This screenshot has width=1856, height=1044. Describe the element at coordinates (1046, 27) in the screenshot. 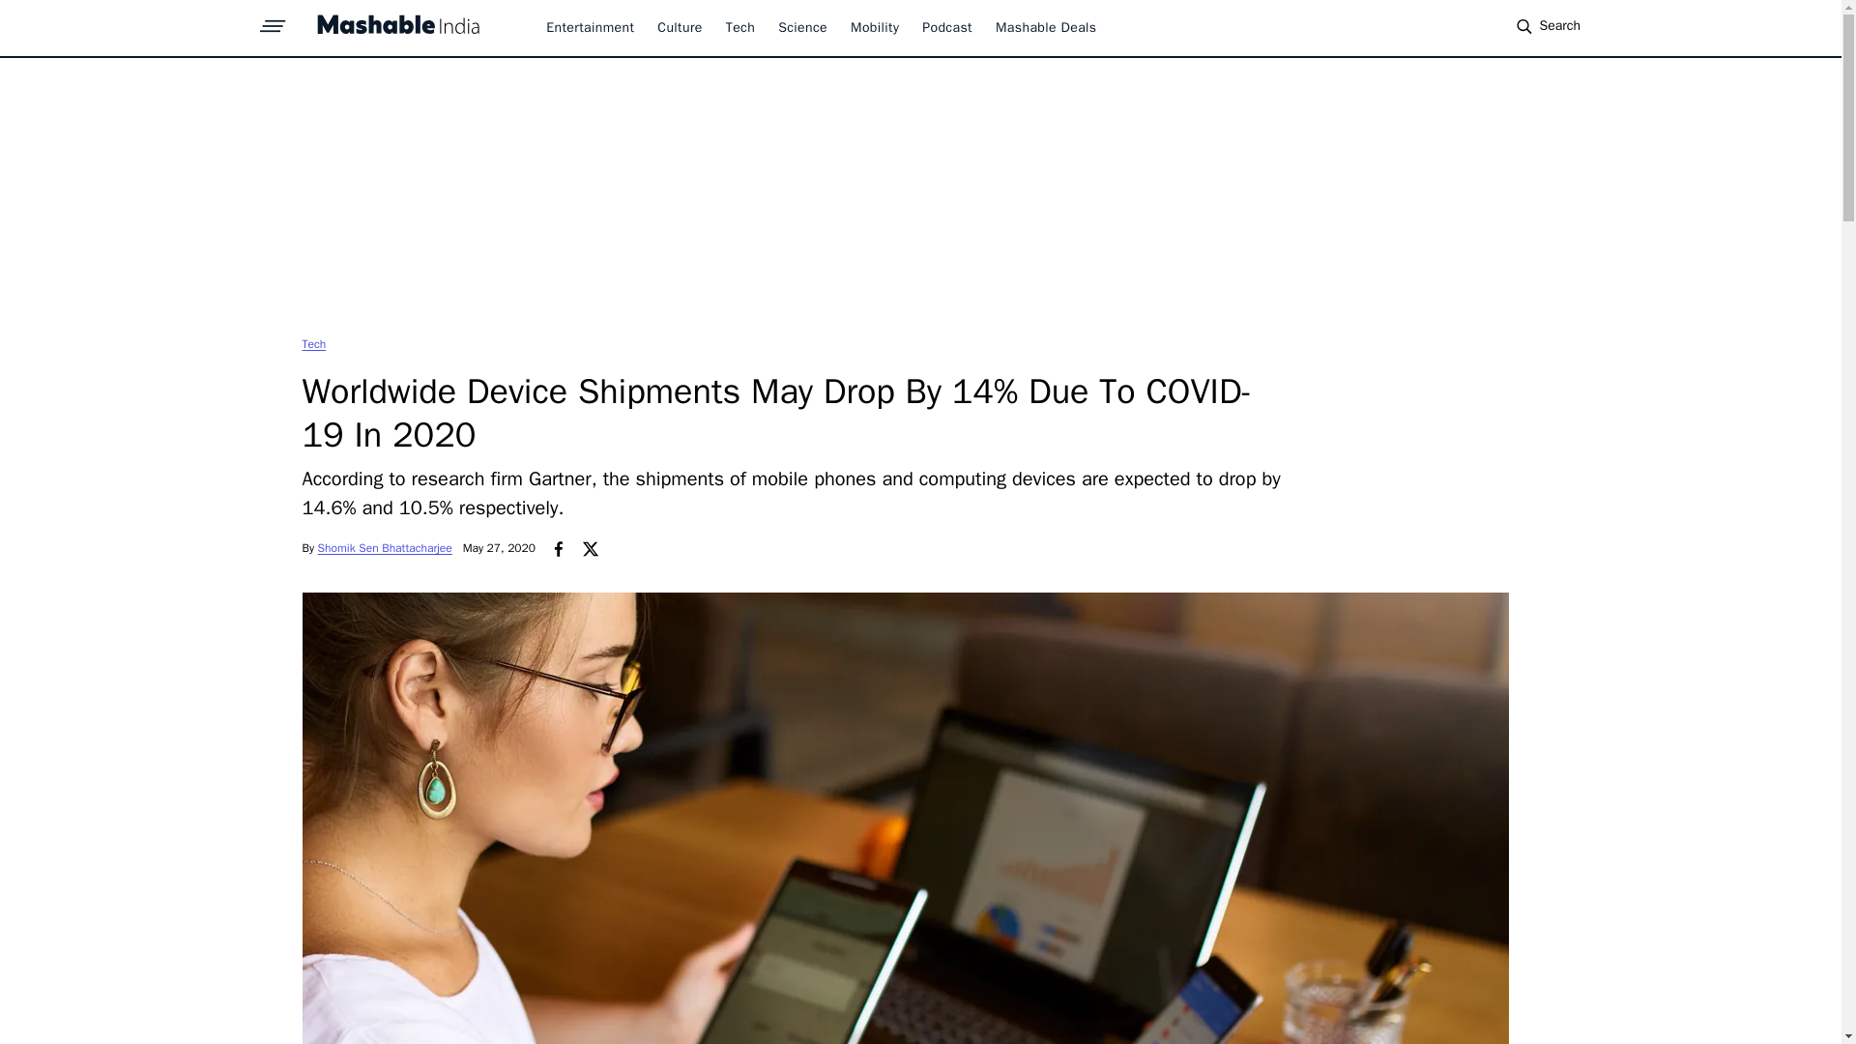

I see `Mashable Deals` at that location.